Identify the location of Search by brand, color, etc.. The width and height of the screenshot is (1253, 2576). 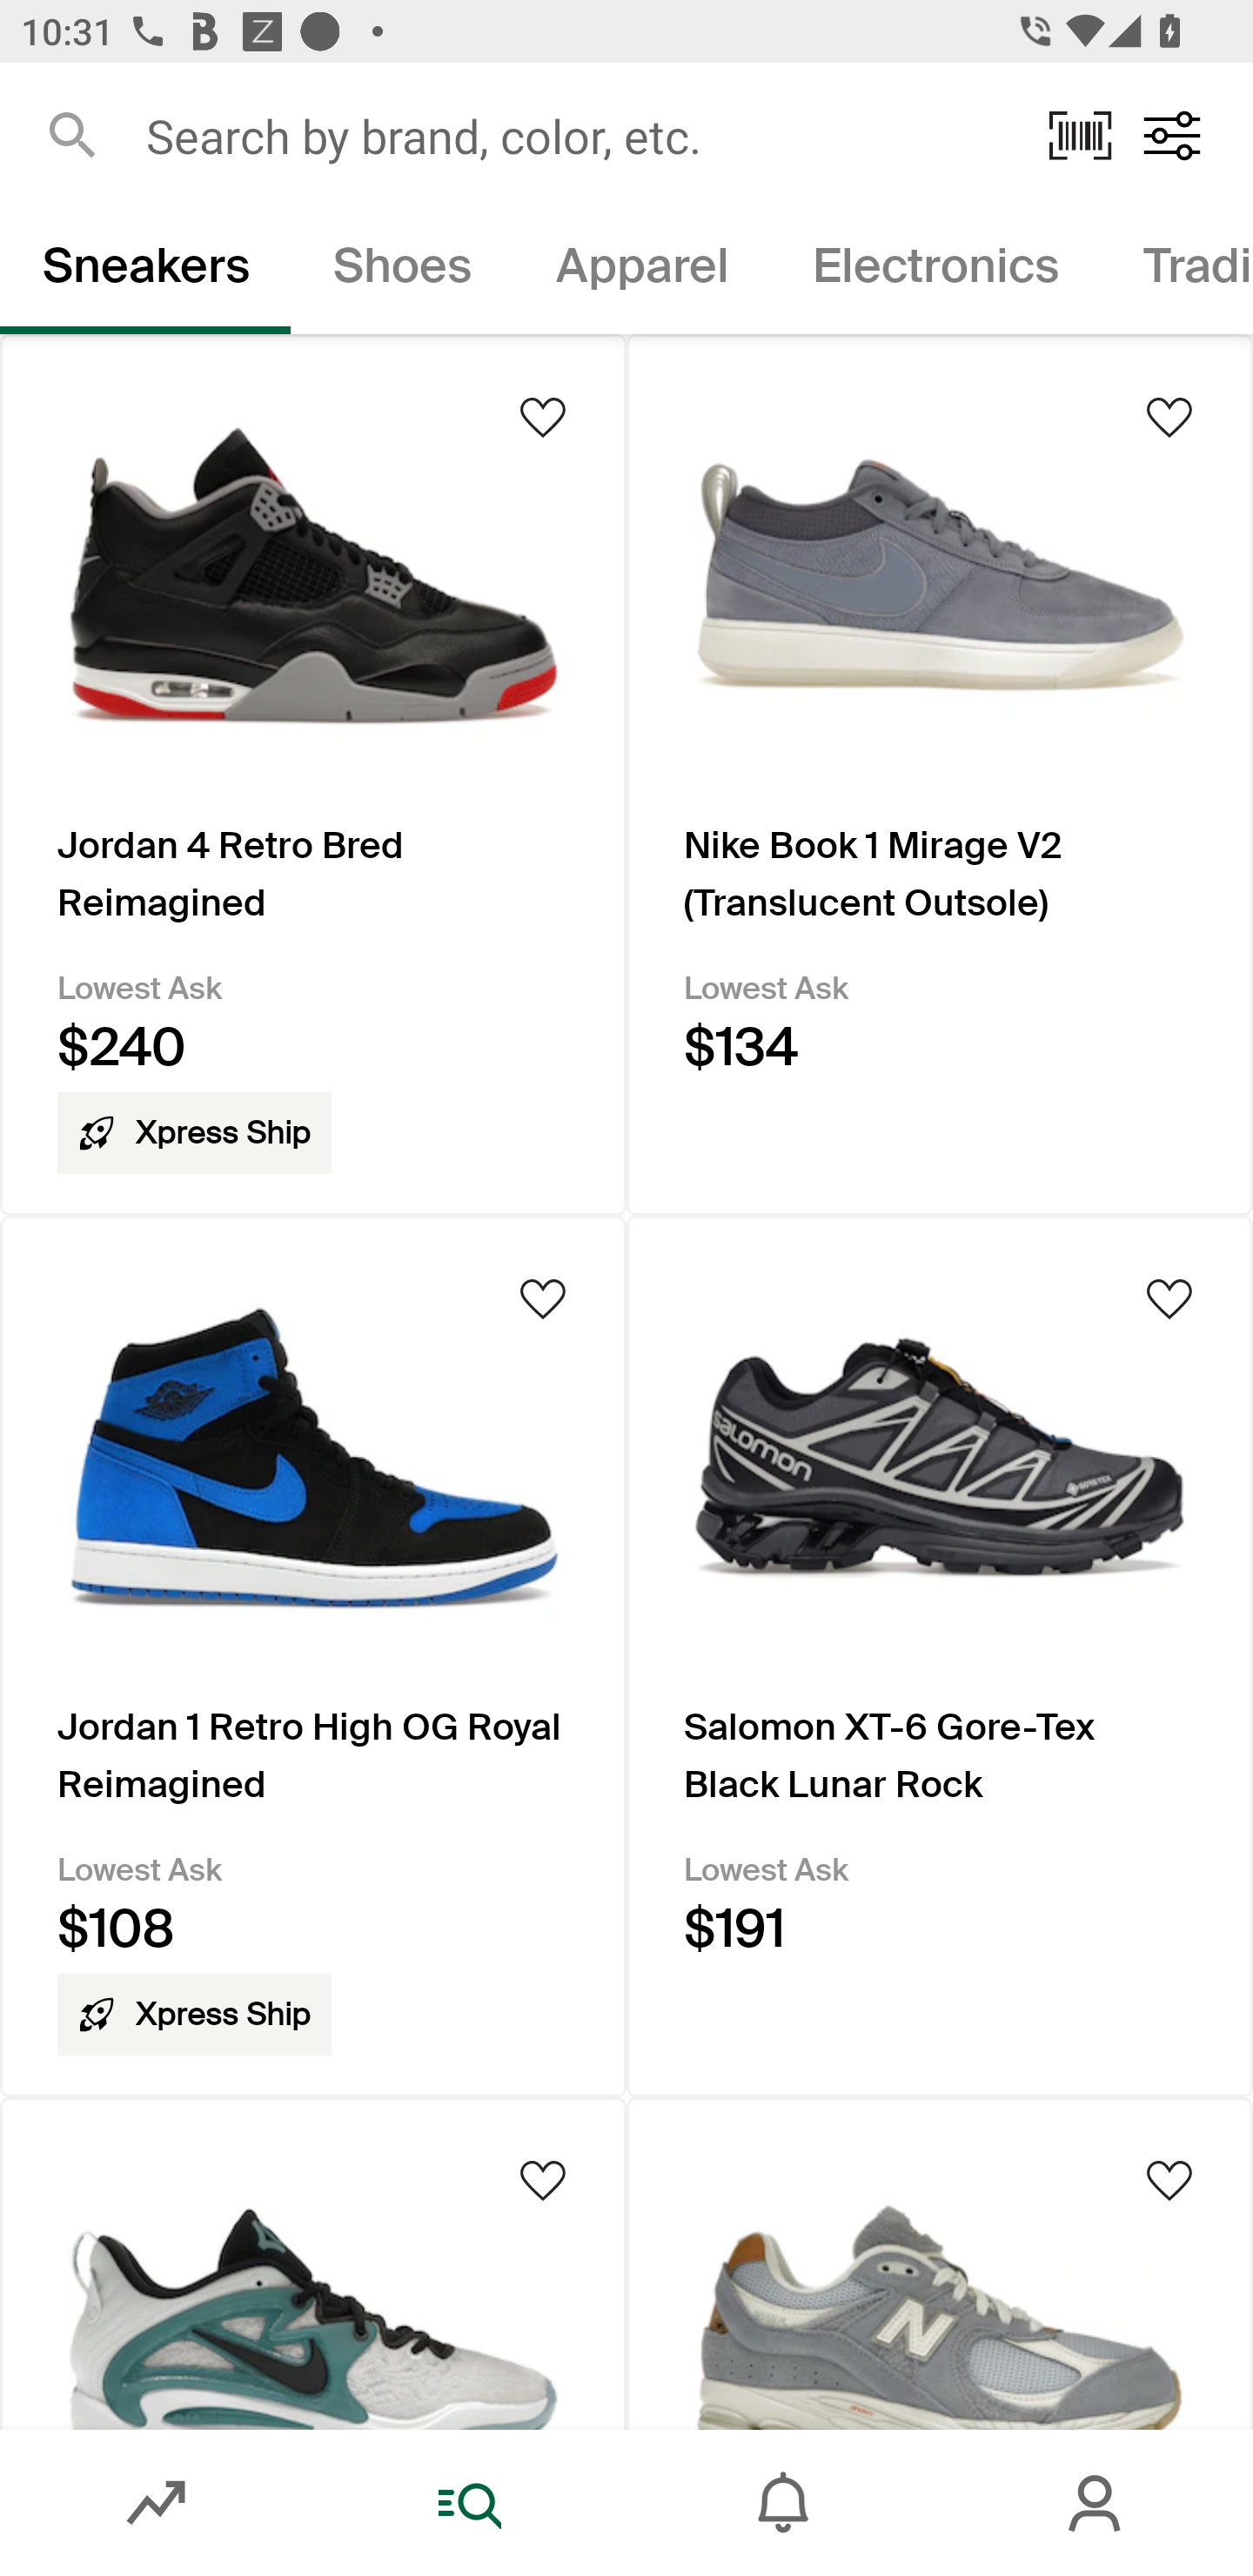
(576, 135).